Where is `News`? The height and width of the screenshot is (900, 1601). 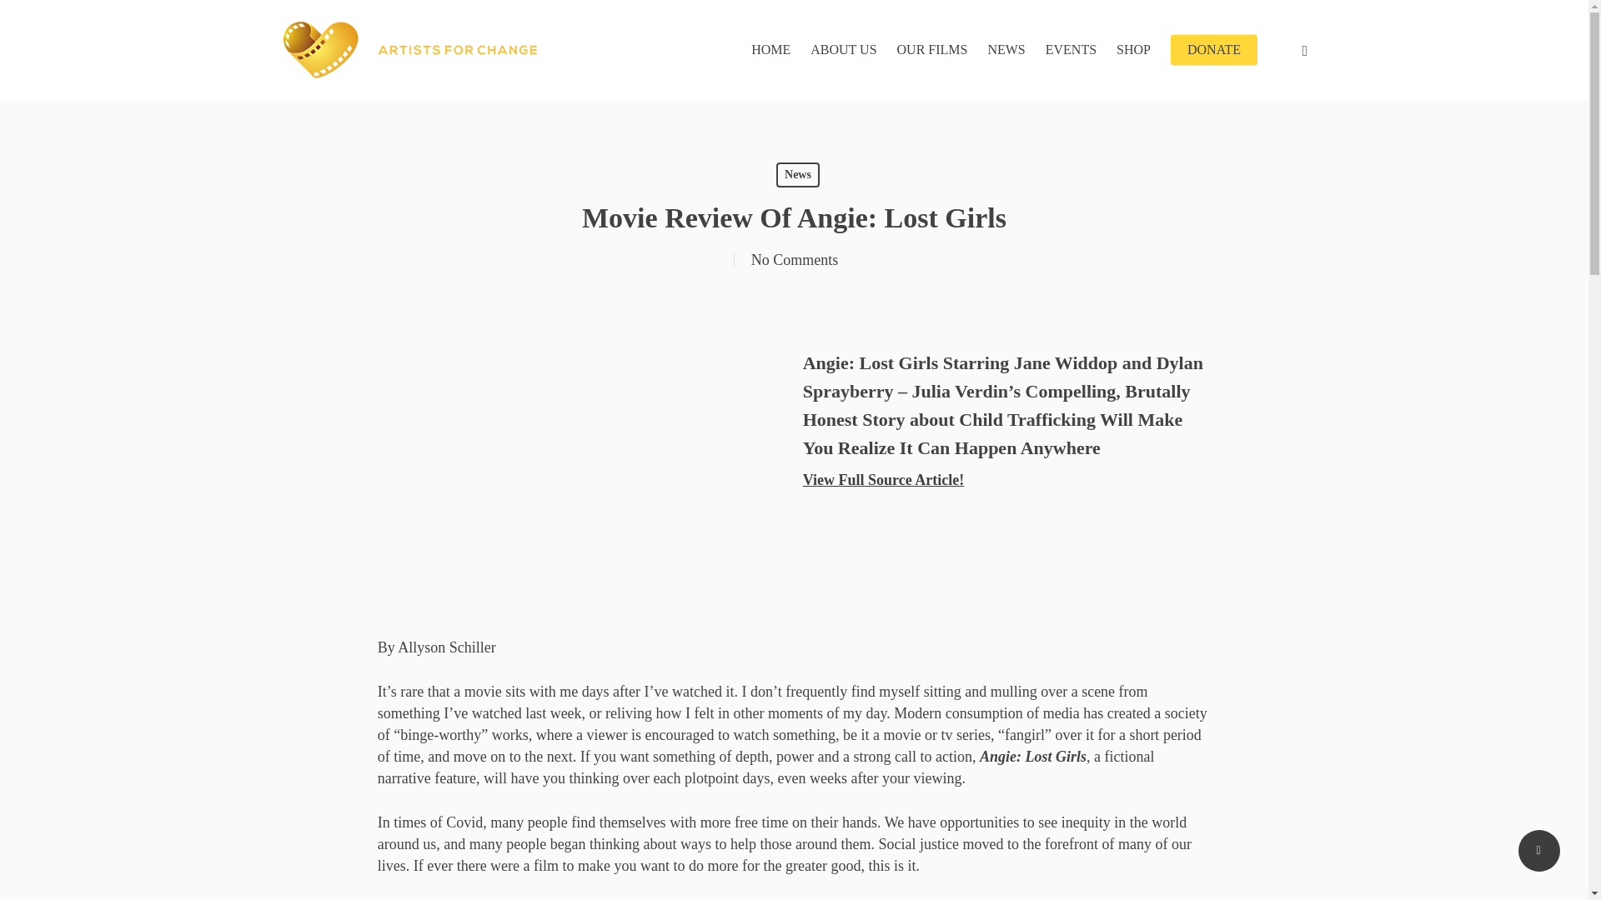 News is located at coordinates (798, 175).